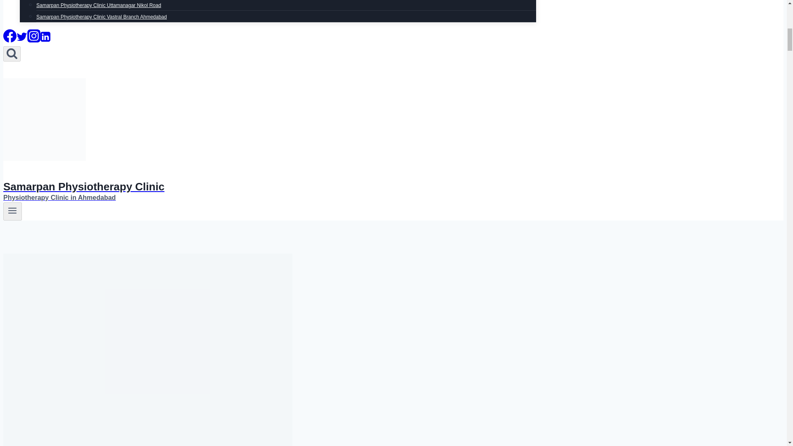  Describe the element at coordinates (33, 36) in the screenshot. I see `Instagram` at that location.